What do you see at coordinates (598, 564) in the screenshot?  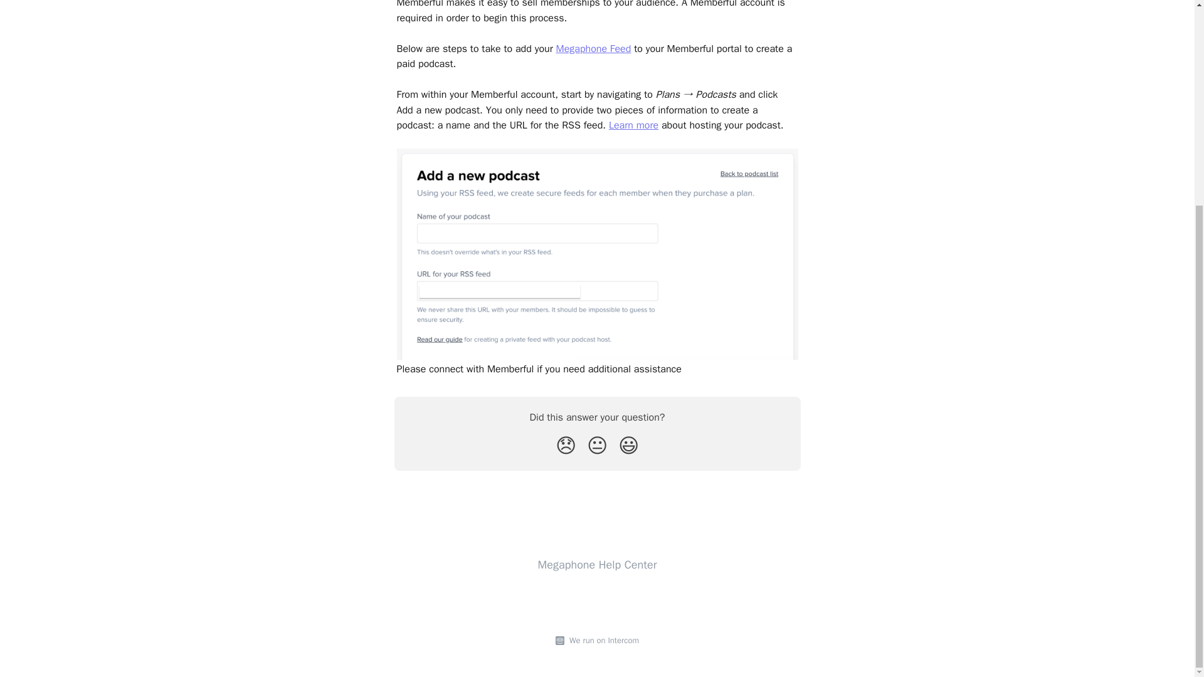 I see `Megaphone Help Center` at bounding box center [598, 564].